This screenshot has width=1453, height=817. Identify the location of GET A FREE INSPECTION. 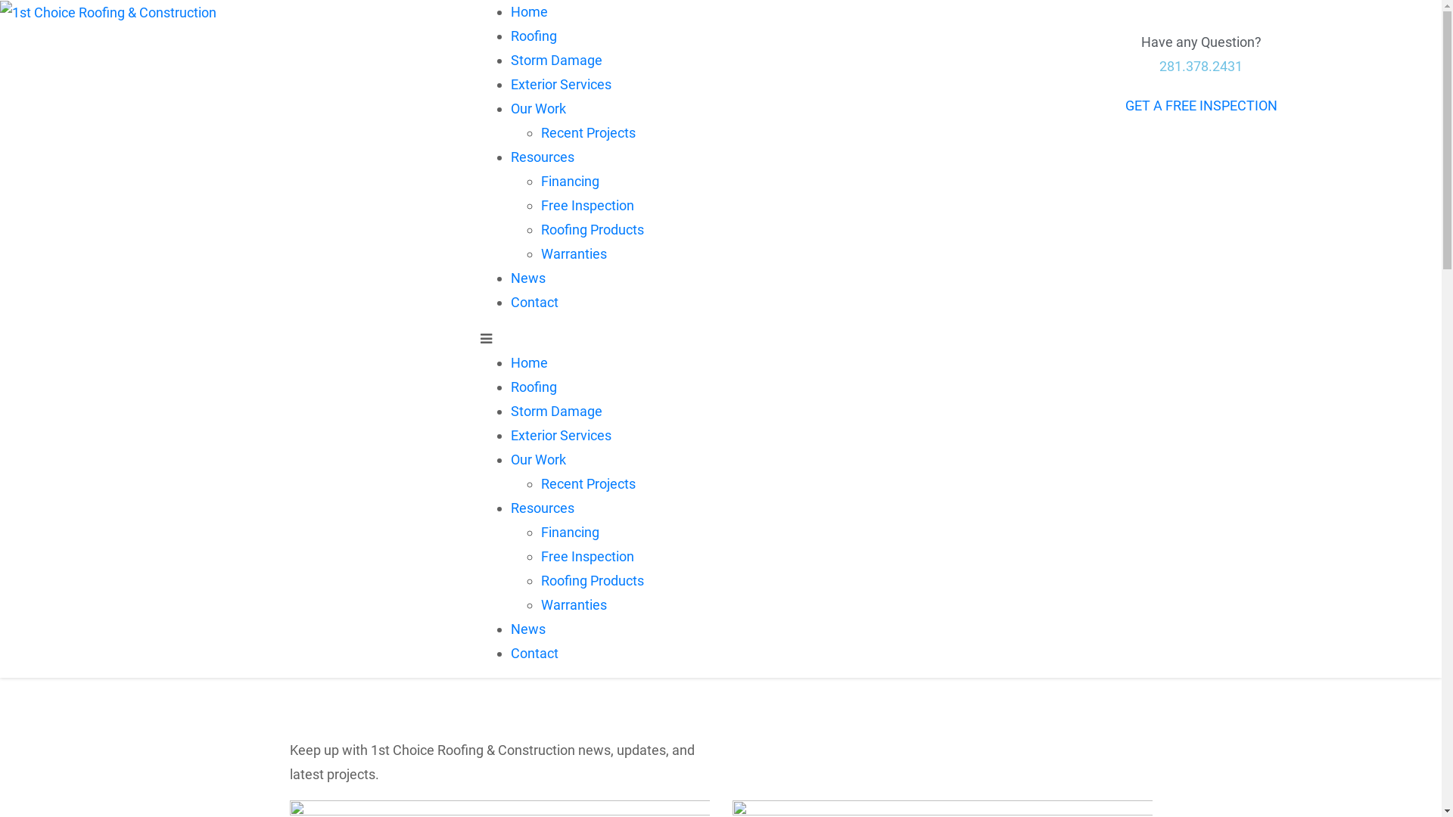
(1202, 106).